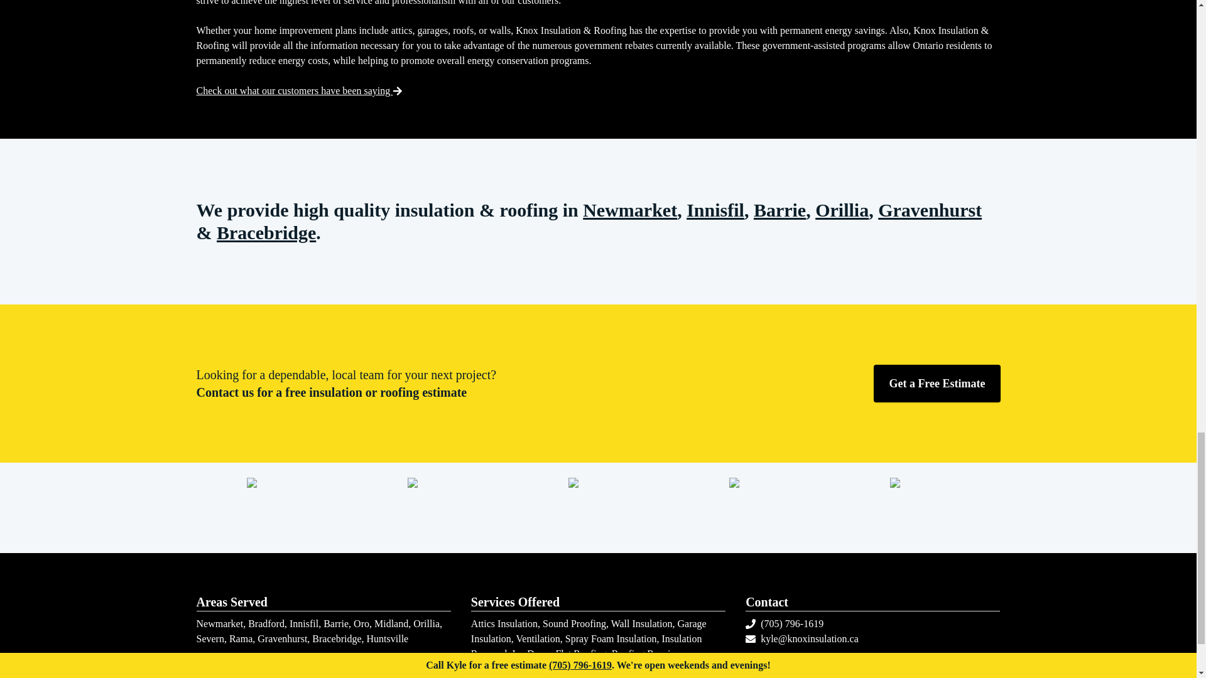  What do you see at coordinates (437, 508) in the screenshot?
I see `CertainTeed` at bounding box center [437, 508].